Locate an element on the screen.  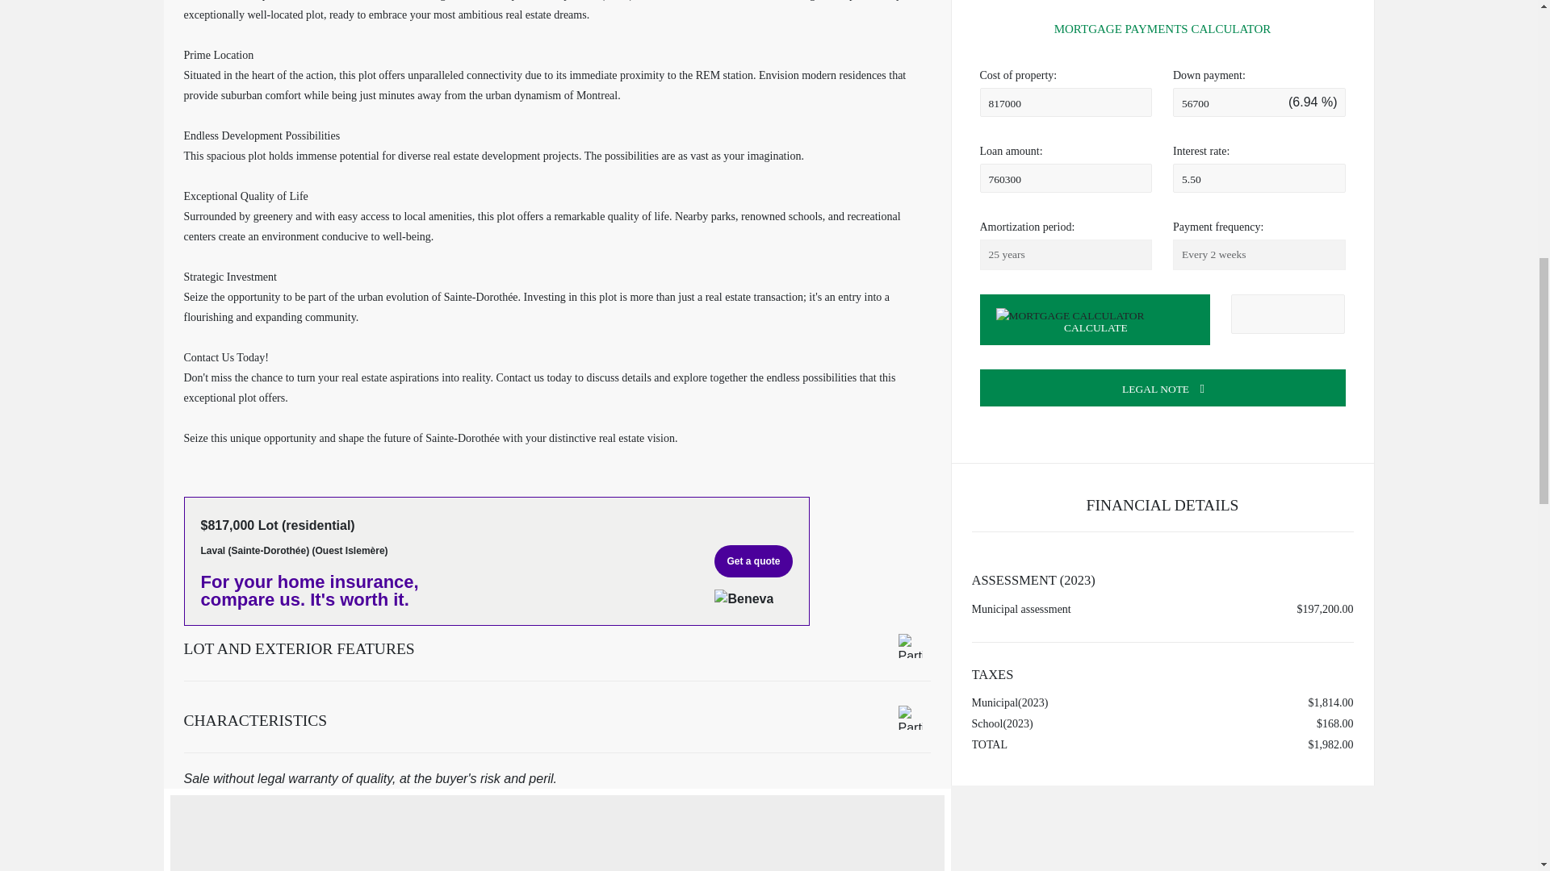
760300 is located at coordinates (1066, 177).